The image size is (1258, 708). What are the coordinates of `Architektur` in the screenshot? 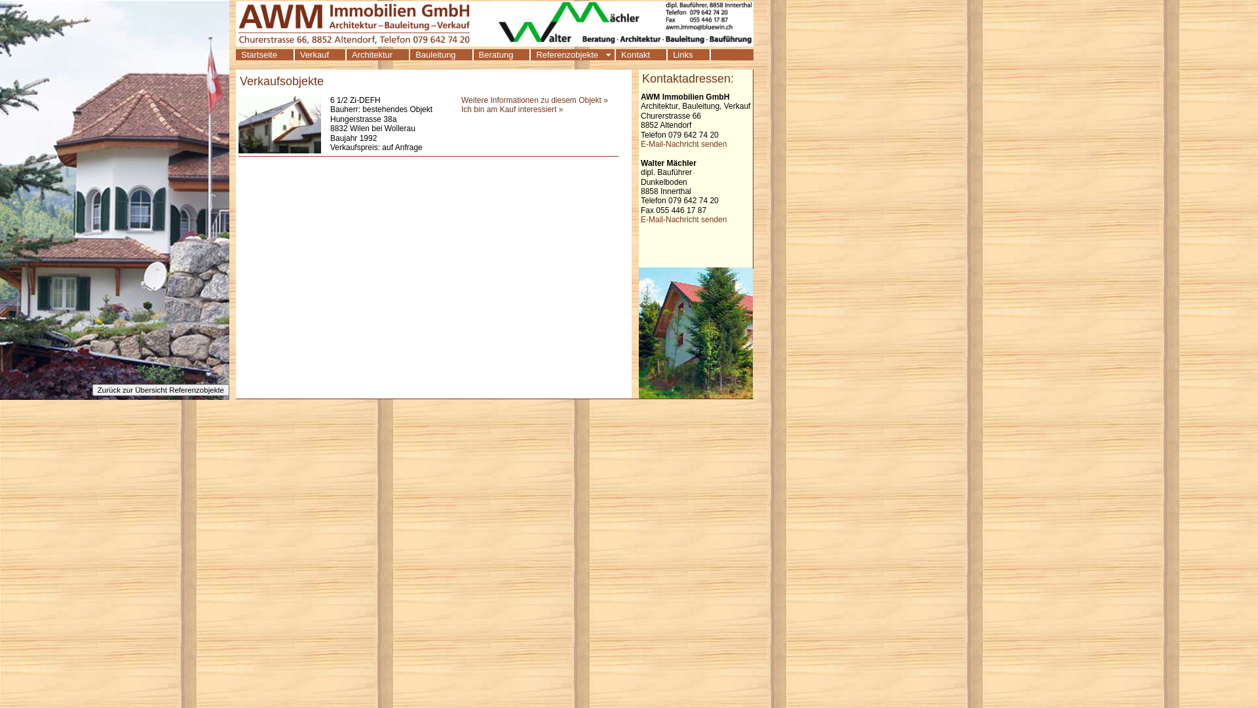 It's located at (379, 55).